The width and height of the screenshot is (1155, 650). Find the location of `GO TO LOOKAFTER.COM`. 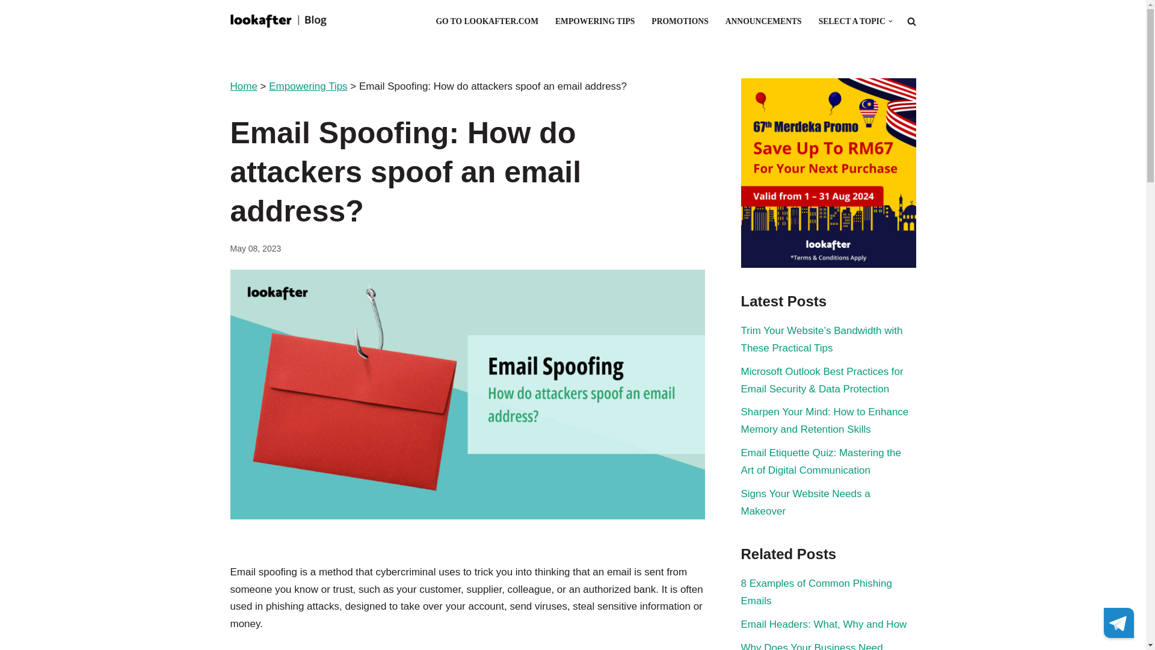

GO TO LOOKAFTER.COM is located at coordinates (486, 20).